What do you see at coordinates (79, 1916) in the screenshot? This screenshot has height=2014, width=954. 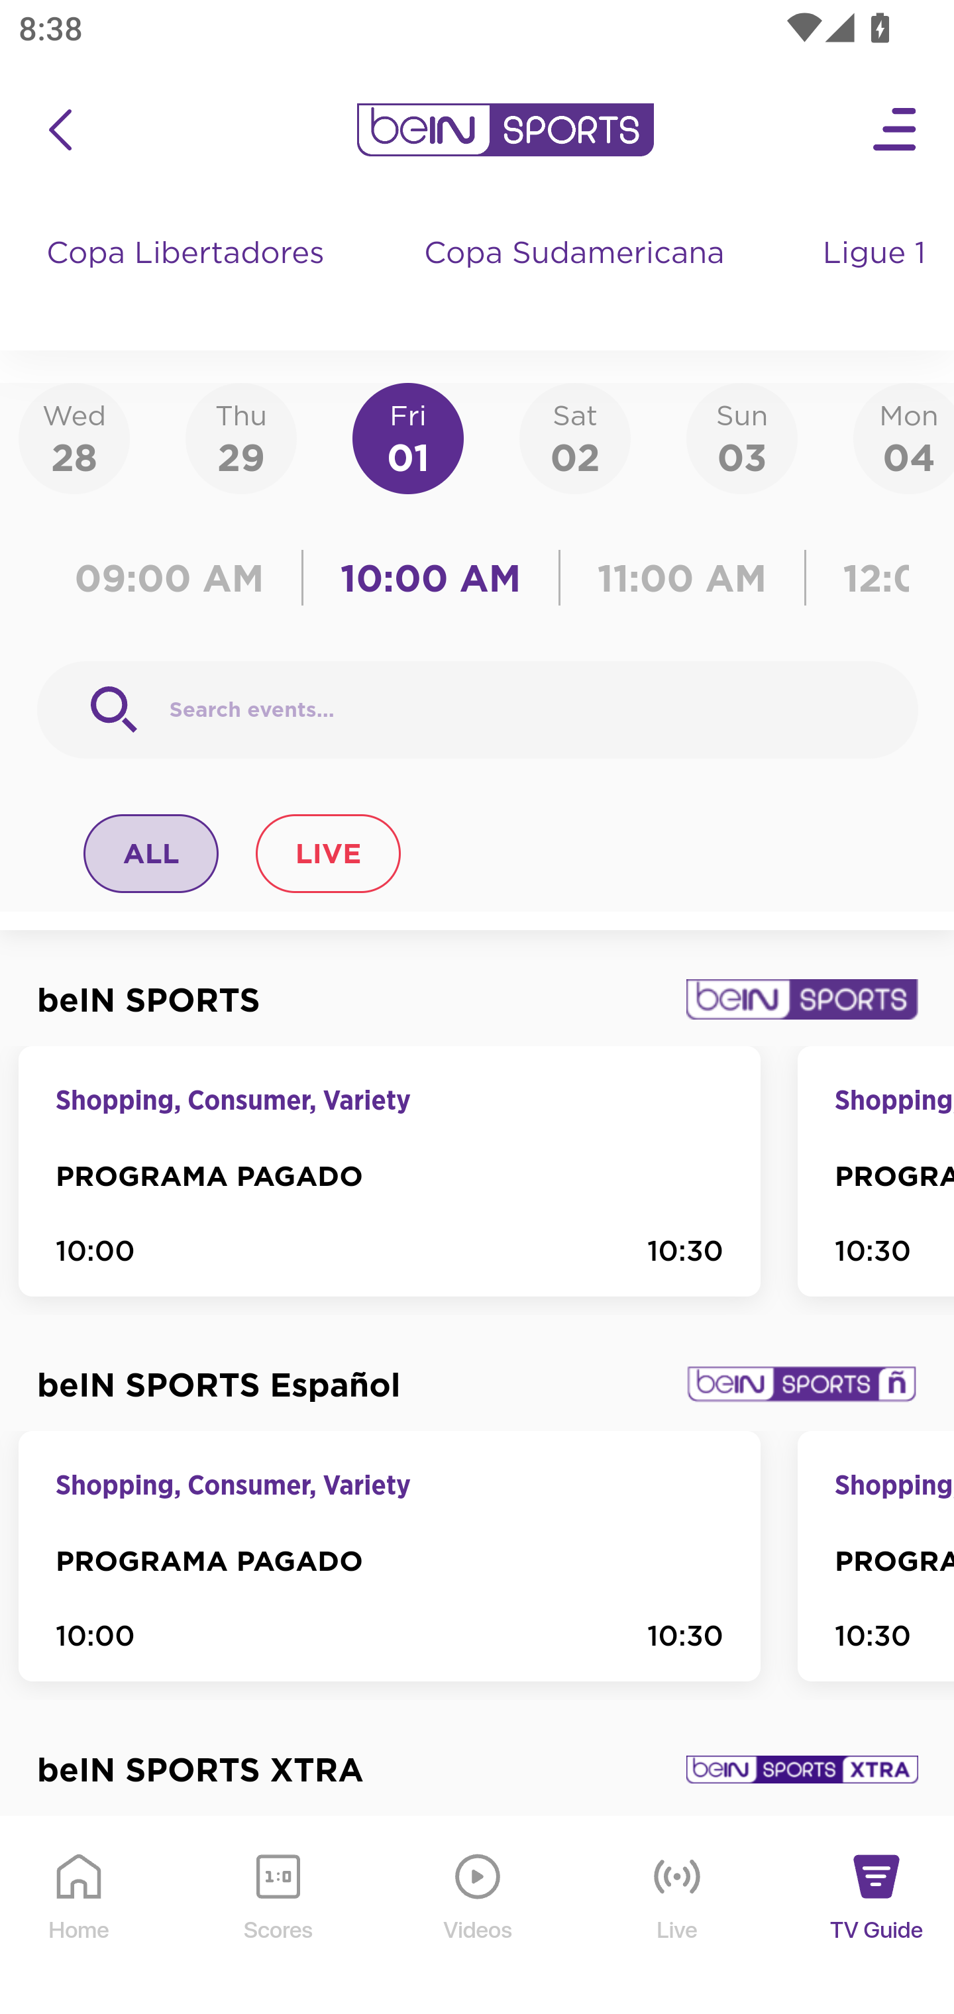 I see `Home Home Icon Home` at bounding box center [79, 1916].